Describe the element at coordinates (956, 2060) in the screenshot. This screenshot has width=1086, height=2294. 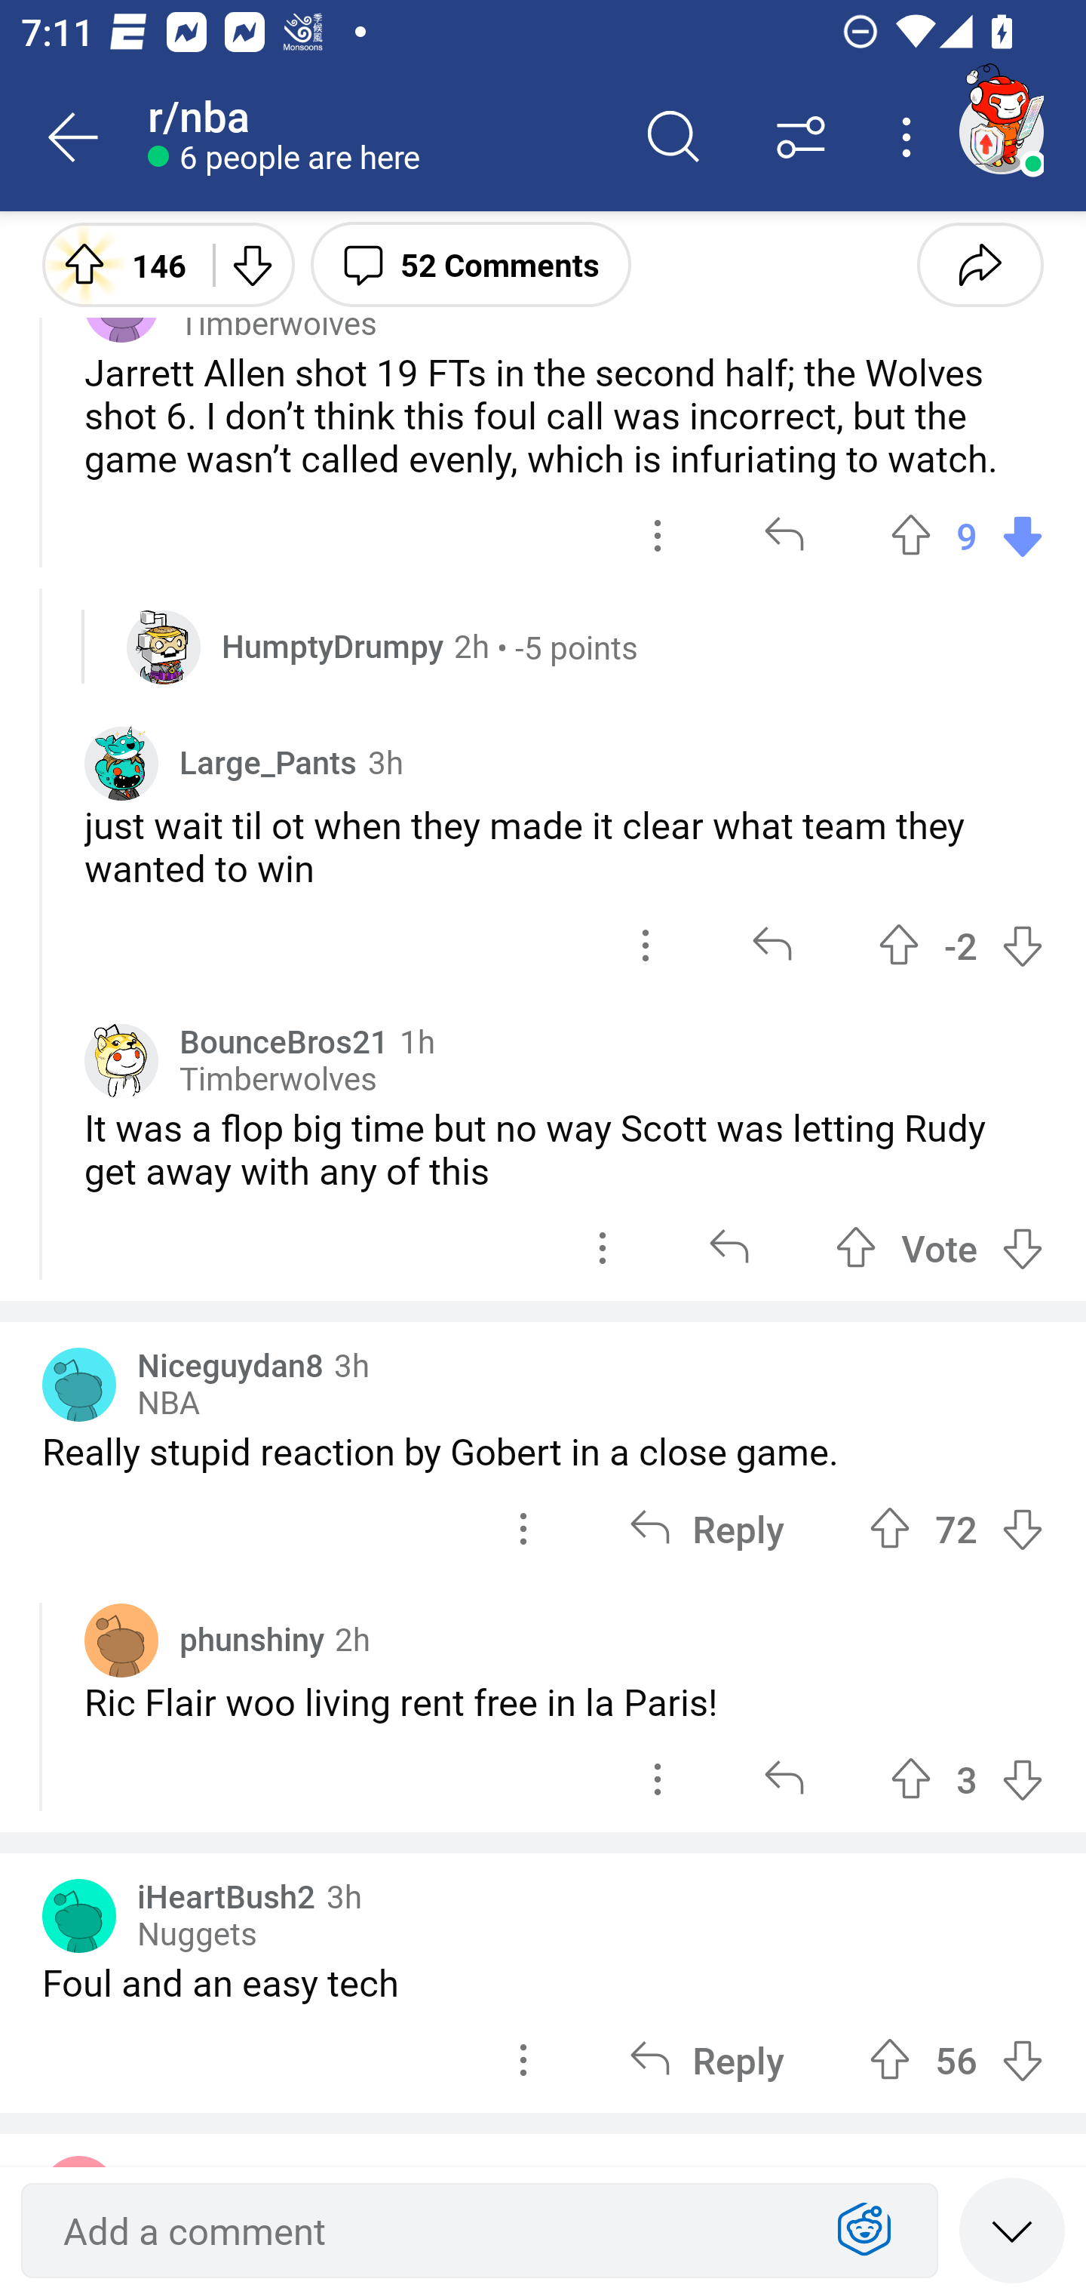
I see `Upvote 56 56 votes Downvote` at that location.